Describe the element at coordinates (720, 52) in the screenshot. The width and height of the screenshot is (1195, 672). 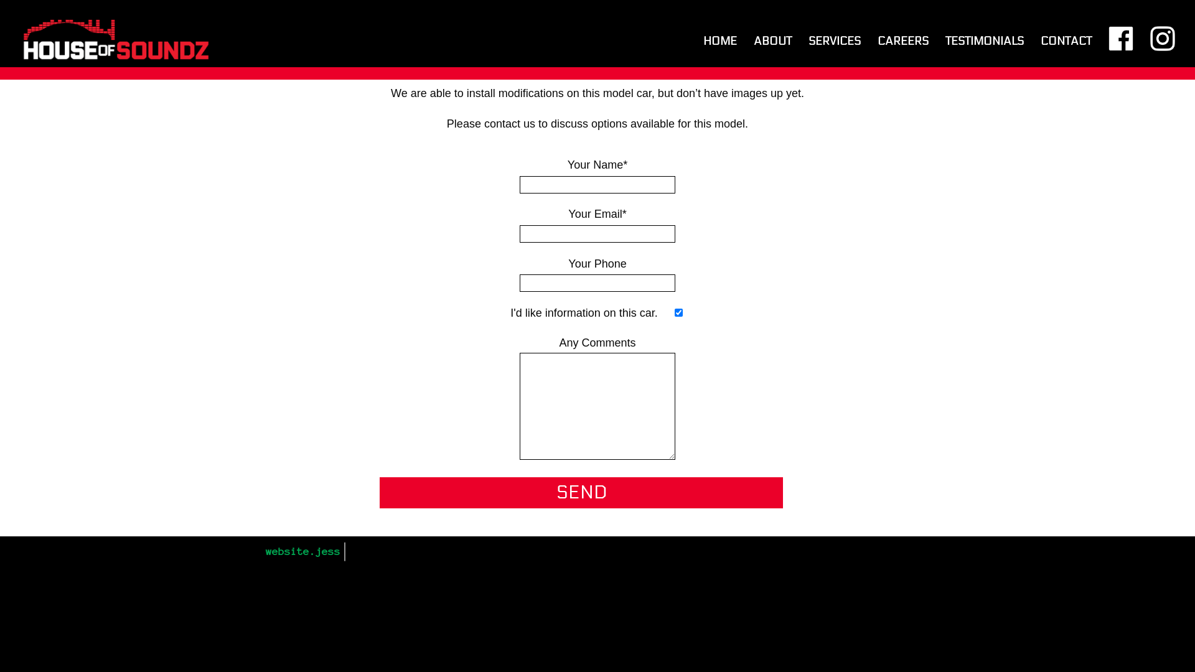
I see `HOME` at that location.